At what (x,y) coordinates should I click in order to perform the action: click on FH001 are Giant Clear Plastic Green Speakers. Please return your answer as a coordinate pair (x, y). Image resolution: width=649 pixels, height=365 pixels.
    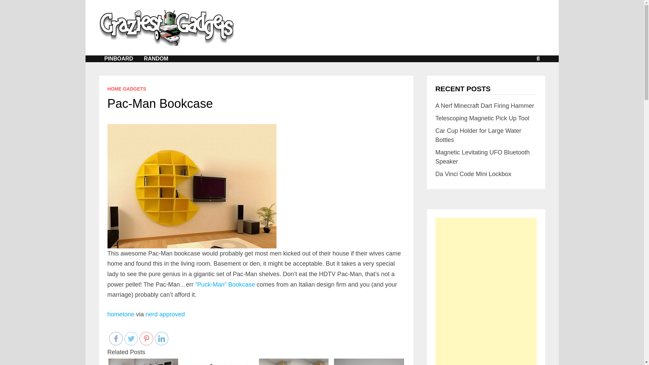
    Looking at the image, I should click on (369, 362).